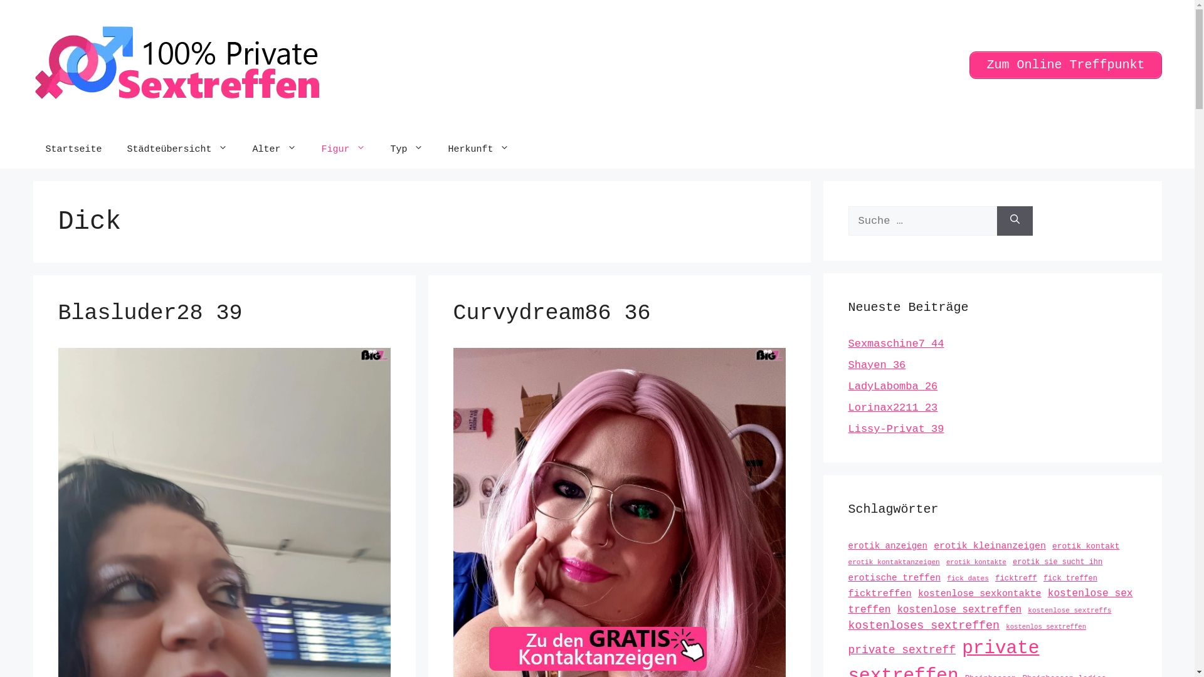 Image resolution: width=1204 pixels, height=677 pixels. I want to click on private sextreff, so click(902, 650).